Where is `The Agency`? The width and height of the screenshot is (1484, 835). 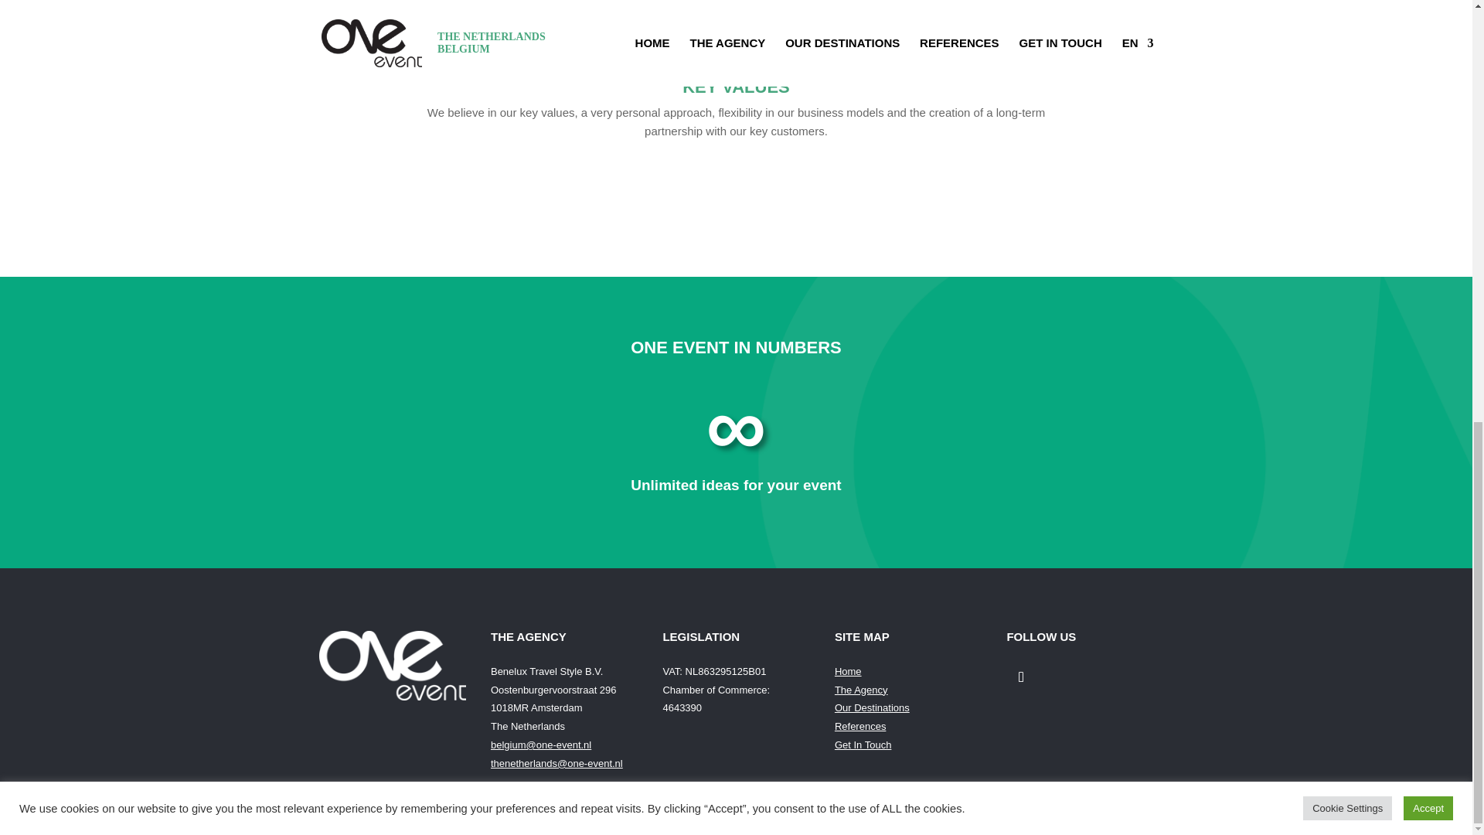 The Agency is located at coordinates (861, 690).